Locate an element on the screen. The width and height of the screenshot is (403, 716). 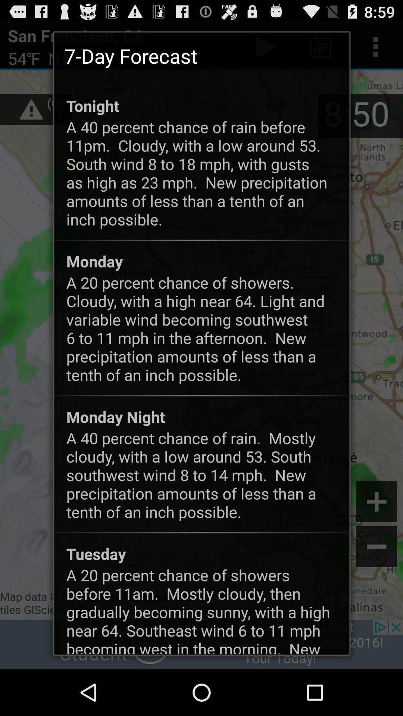
press icon above the a 40 percent icon is located at coordinates (116, 417).